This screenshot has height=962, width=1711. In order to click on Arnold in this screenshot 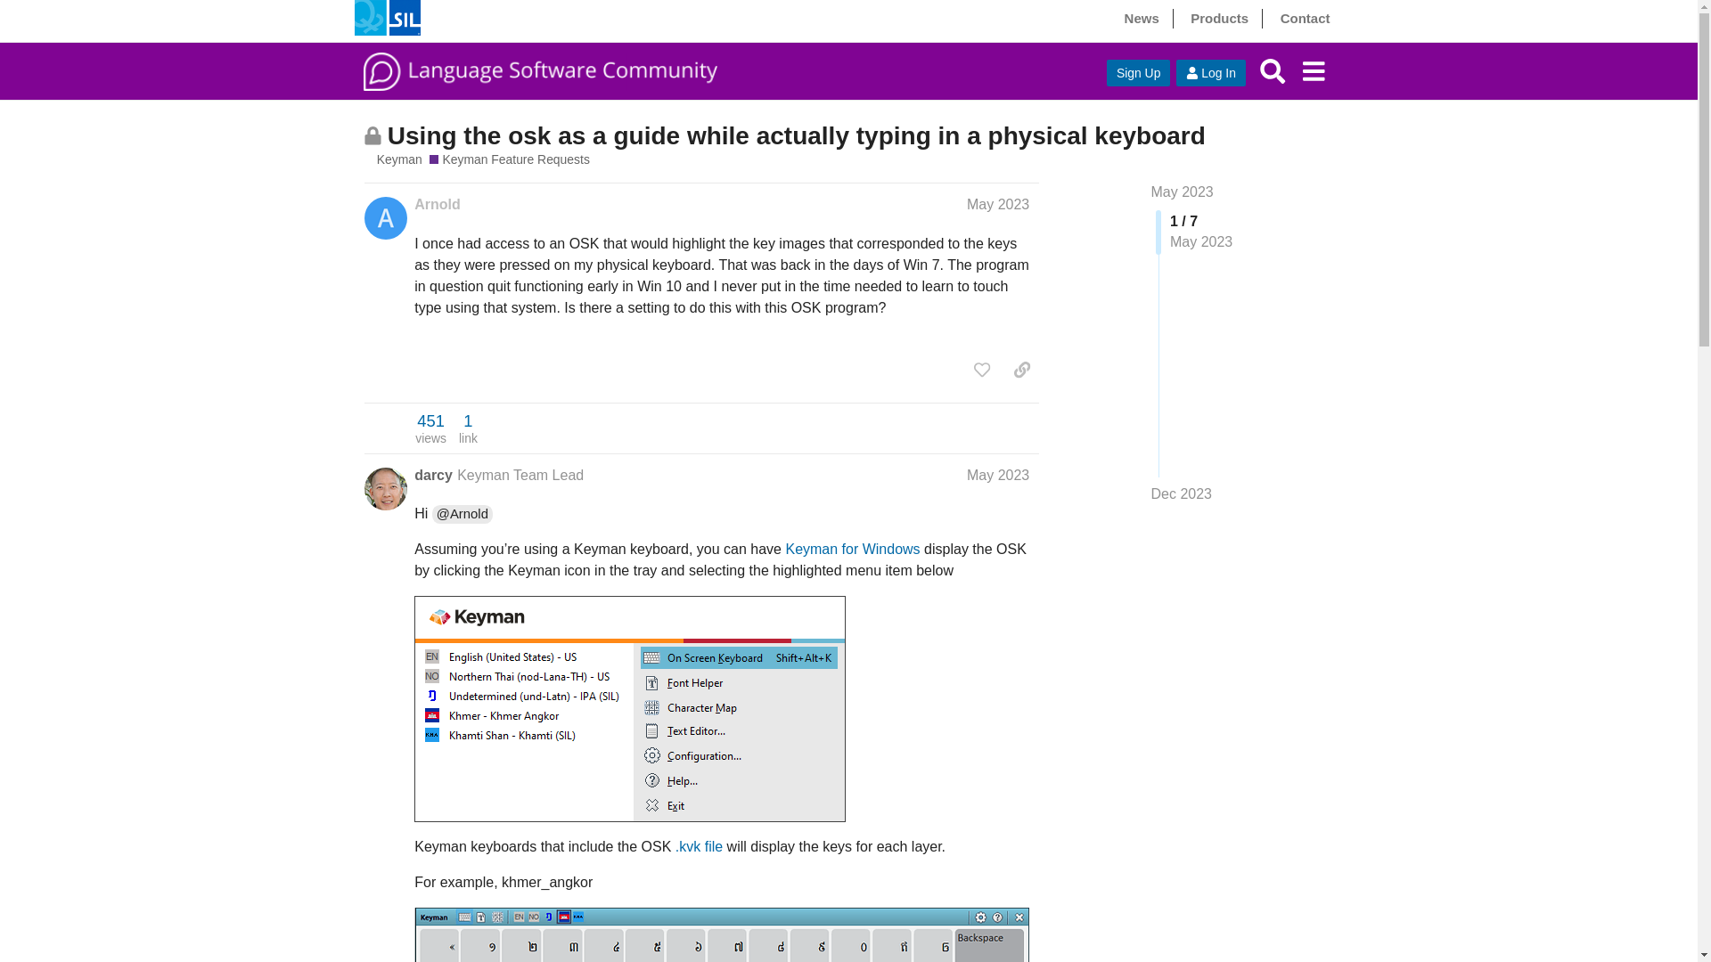, I will do `click(437, 205)`.